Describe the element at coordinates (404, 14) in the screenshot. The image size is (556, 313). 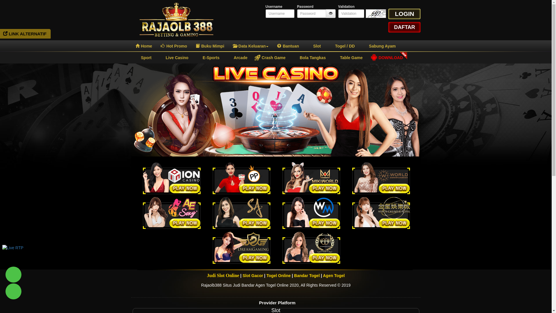
I see `LOGIN` at that location.